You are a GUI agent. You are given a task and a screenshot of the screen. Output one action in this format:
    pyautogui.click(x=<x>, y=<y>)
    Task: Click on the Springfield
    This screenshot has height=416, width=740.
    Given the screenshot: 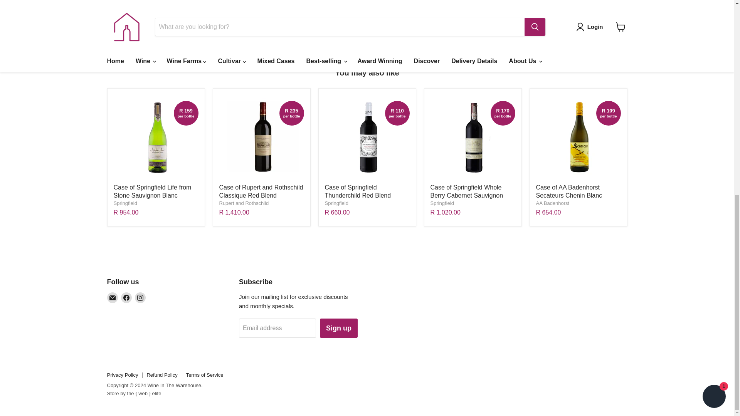 What is the action you would take?
    pyautogui.click(x=125, y=203)
    